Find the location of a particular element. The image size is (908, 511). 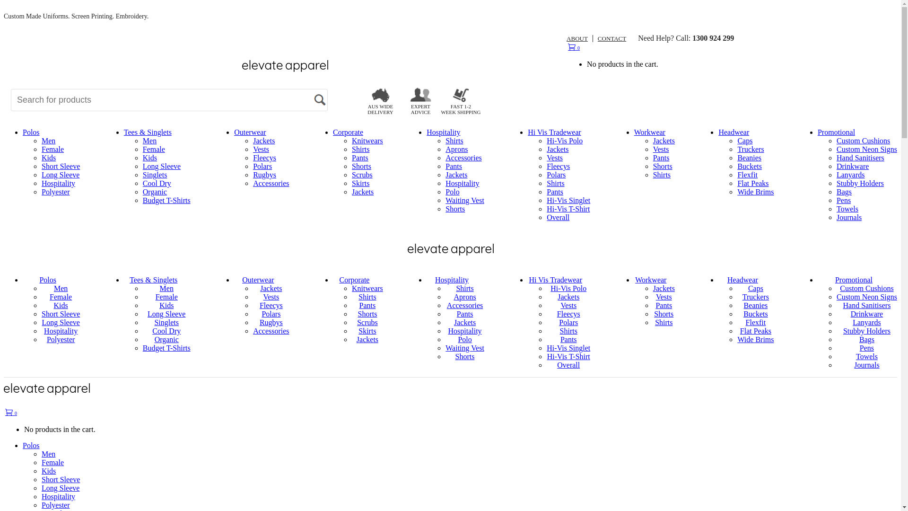

Shorts is located at coordinates (455, 209).